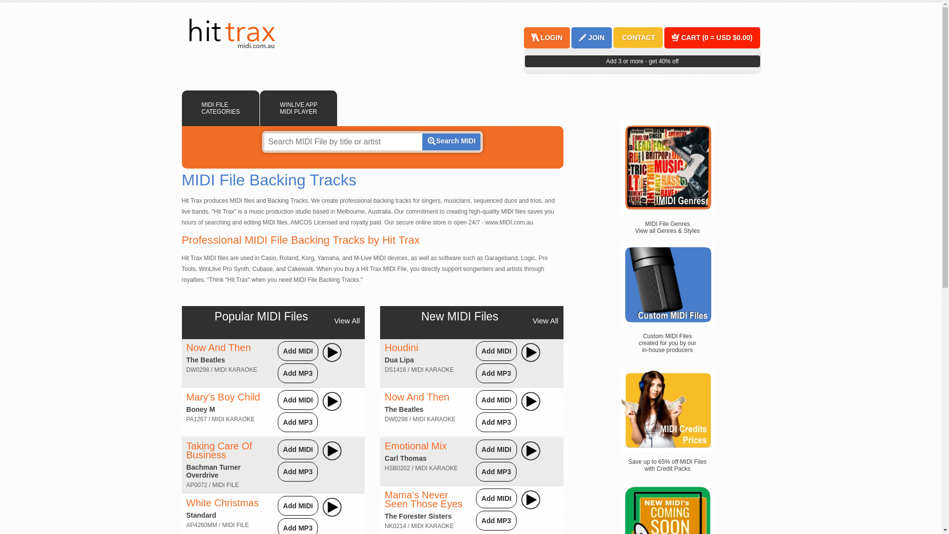  What do you see at coordinates (667, 285) in the screenshot?
I see `Custom MIDI Files` at bounding box center [667, 285].